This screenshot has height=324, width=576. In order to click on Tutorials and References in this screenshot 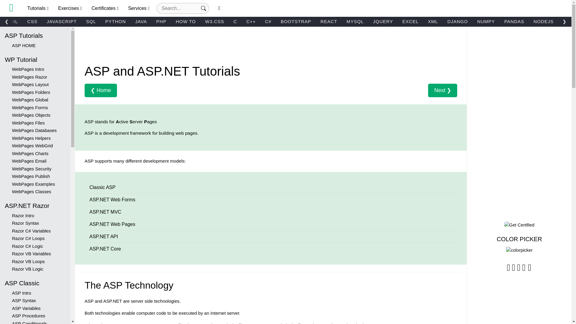, I will do `click(38, 8)`.